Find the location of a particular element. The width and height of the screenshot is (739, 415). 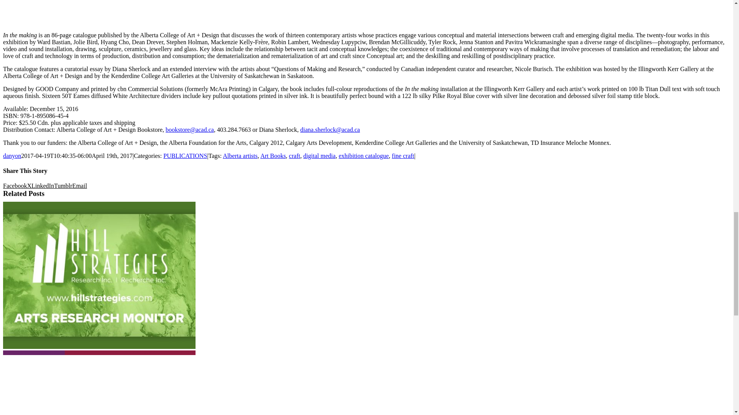

Facebook is located at coordinates (15, 186).